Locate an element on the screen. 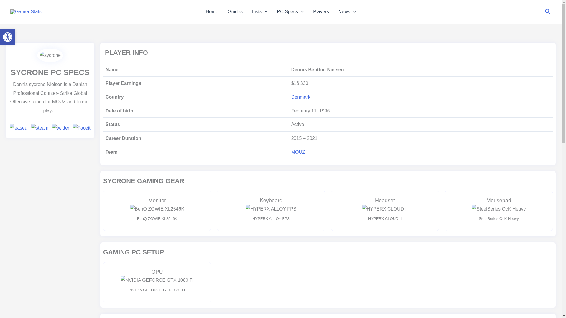 The height and width of the screenshot is (318, 566). NVIDIA GEFORCE GTX 1080 TI is located at coordinates (157, 280).